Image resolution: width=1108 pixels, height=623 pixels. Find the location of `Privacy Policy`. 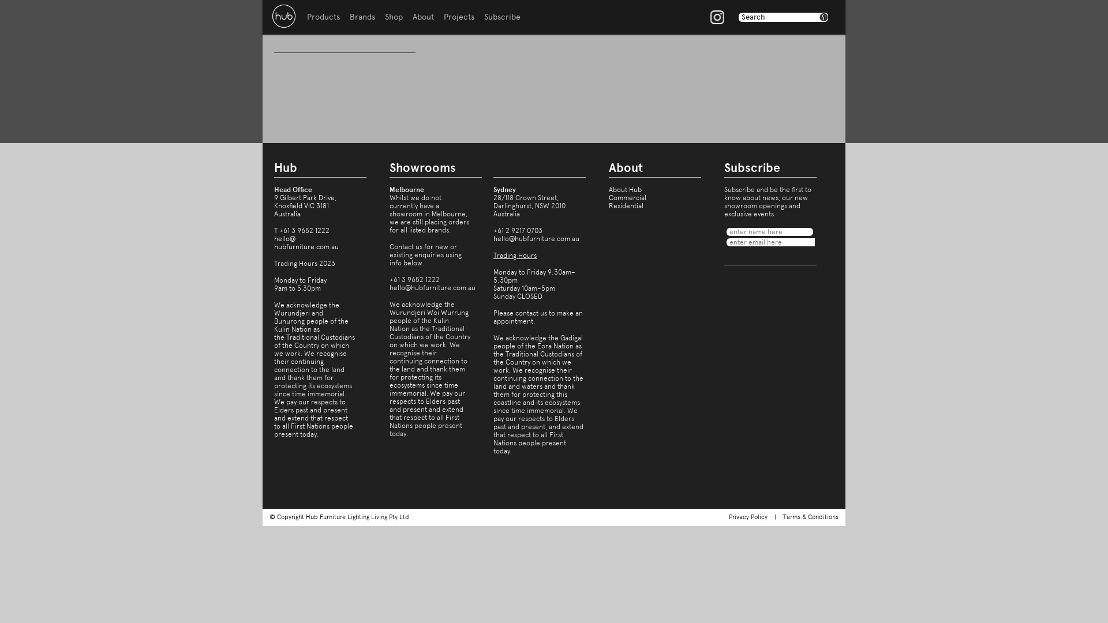

Privacy Policy is located at coordinates (748, 517).